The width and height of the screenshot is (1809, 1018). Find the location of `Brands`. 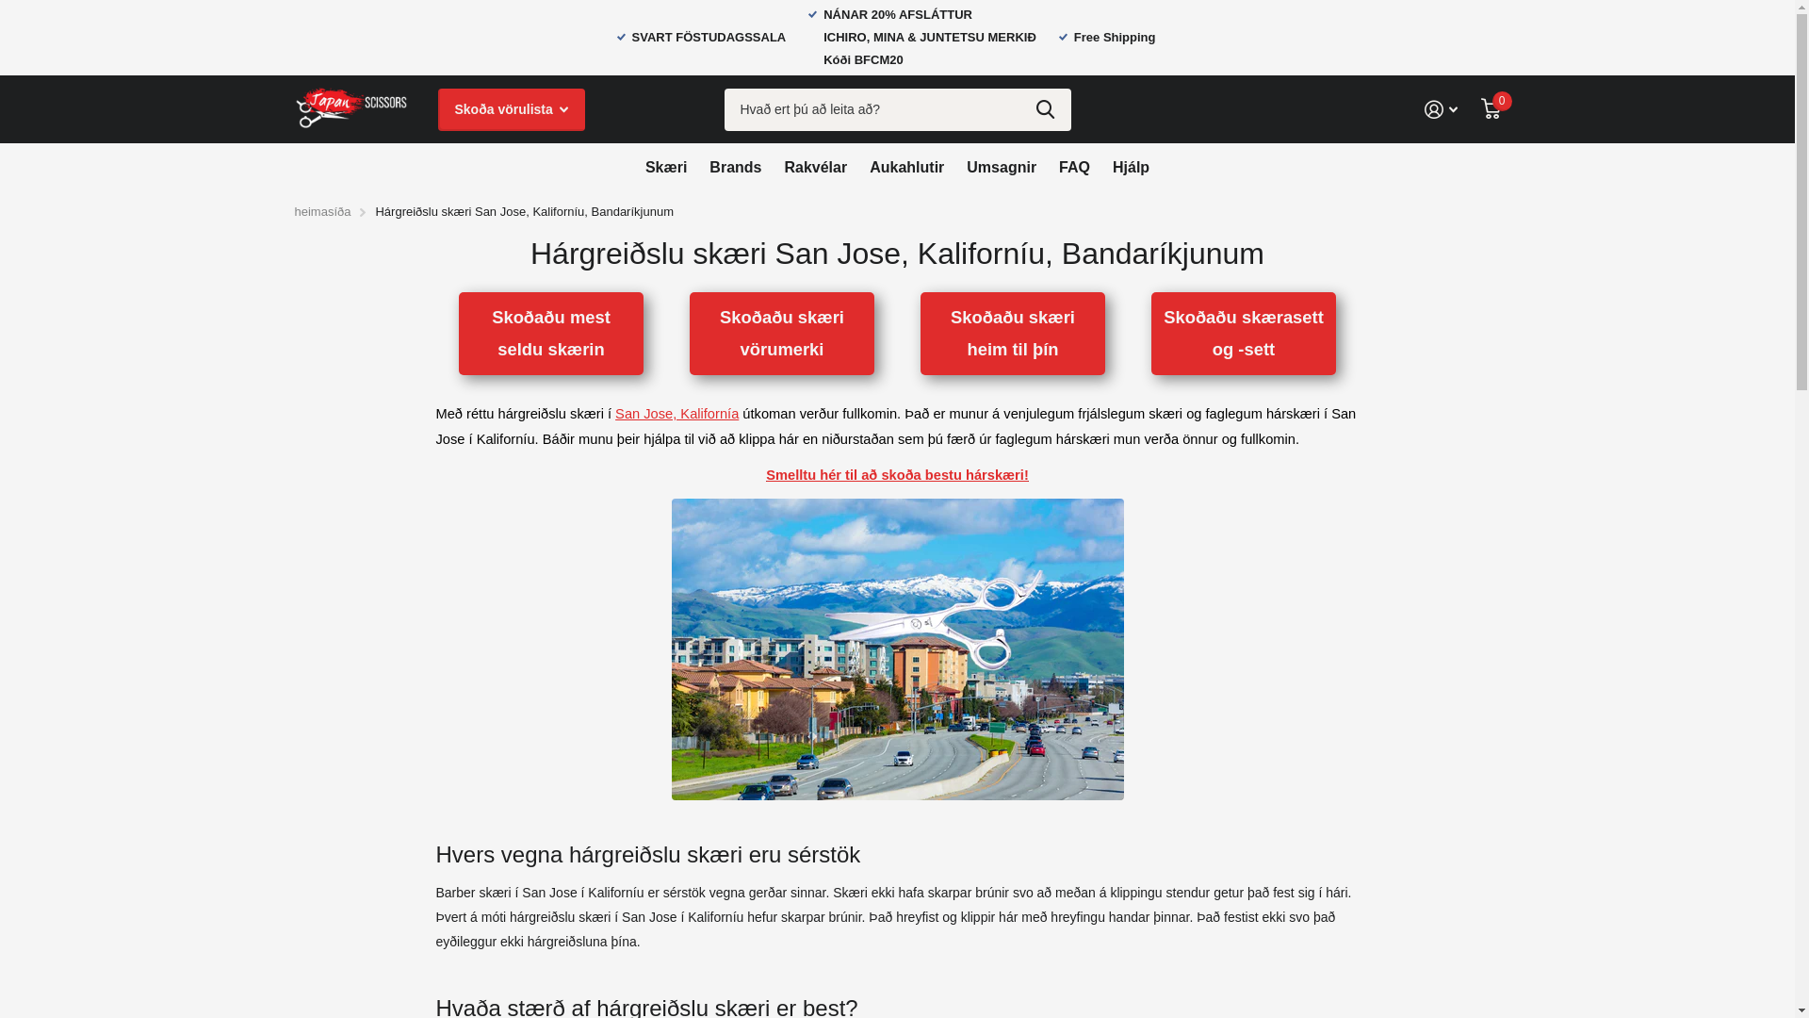

Brands is located at coordinates (735, 167).